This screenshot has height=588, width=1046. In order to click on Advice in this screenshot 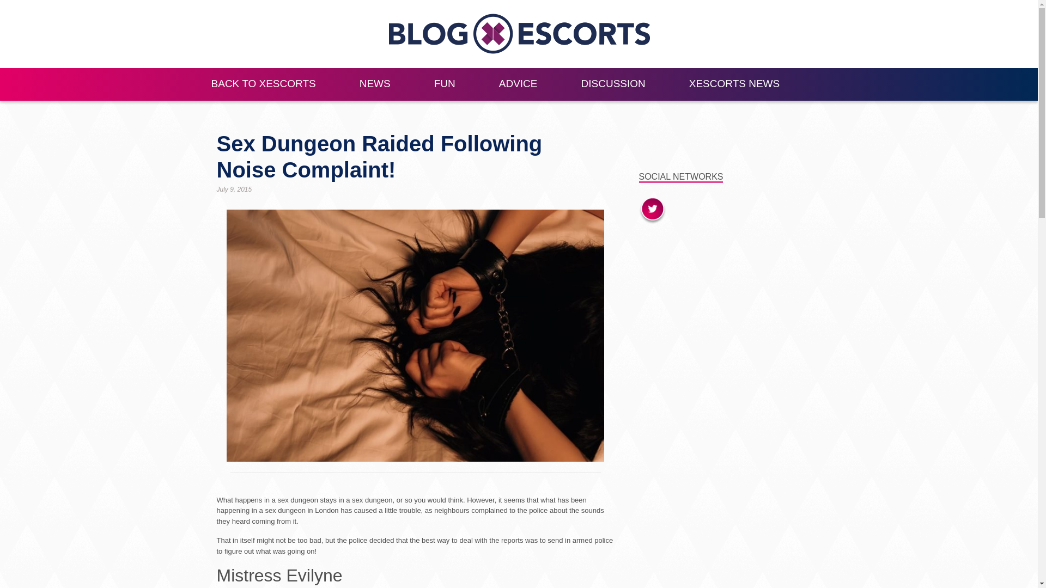, I will do `click(518, 84)`.